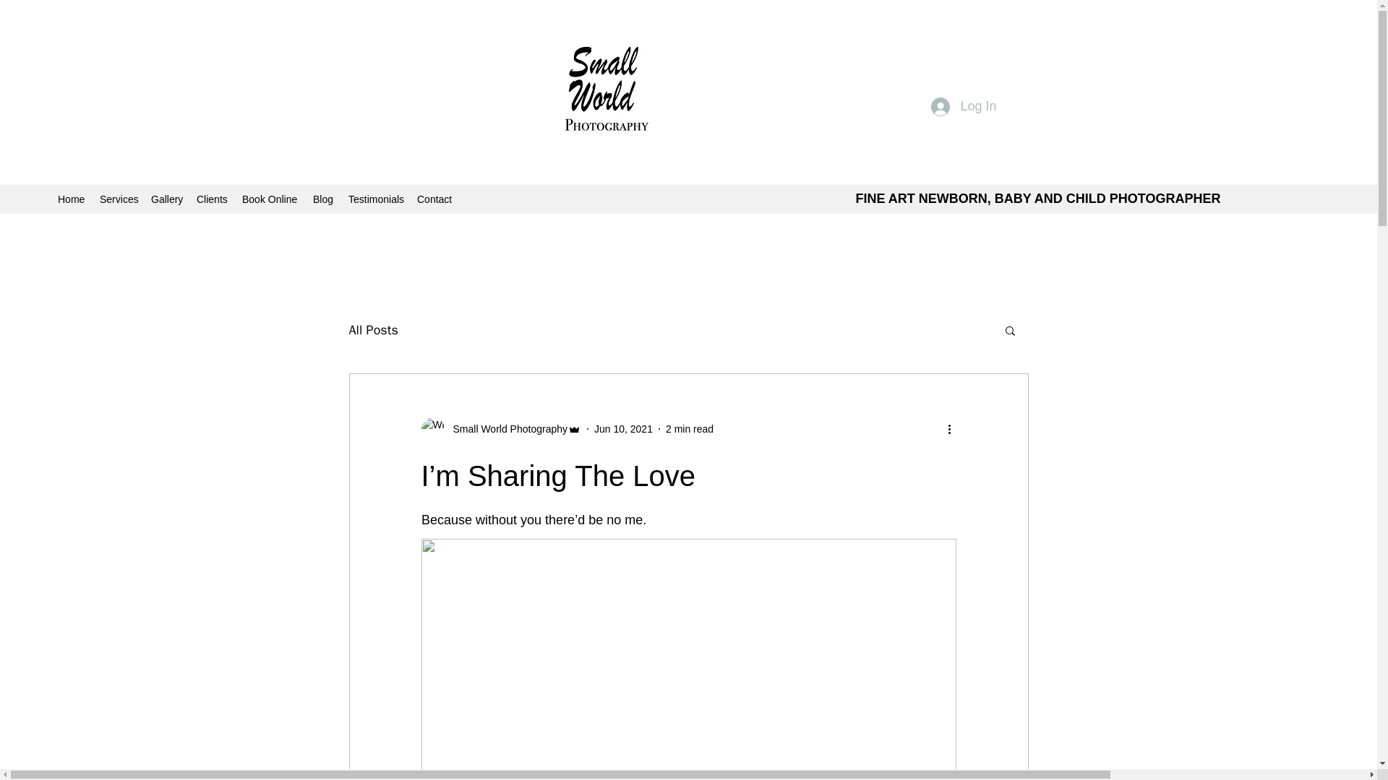  I want to click on Small World Photography, so click(500, 429).